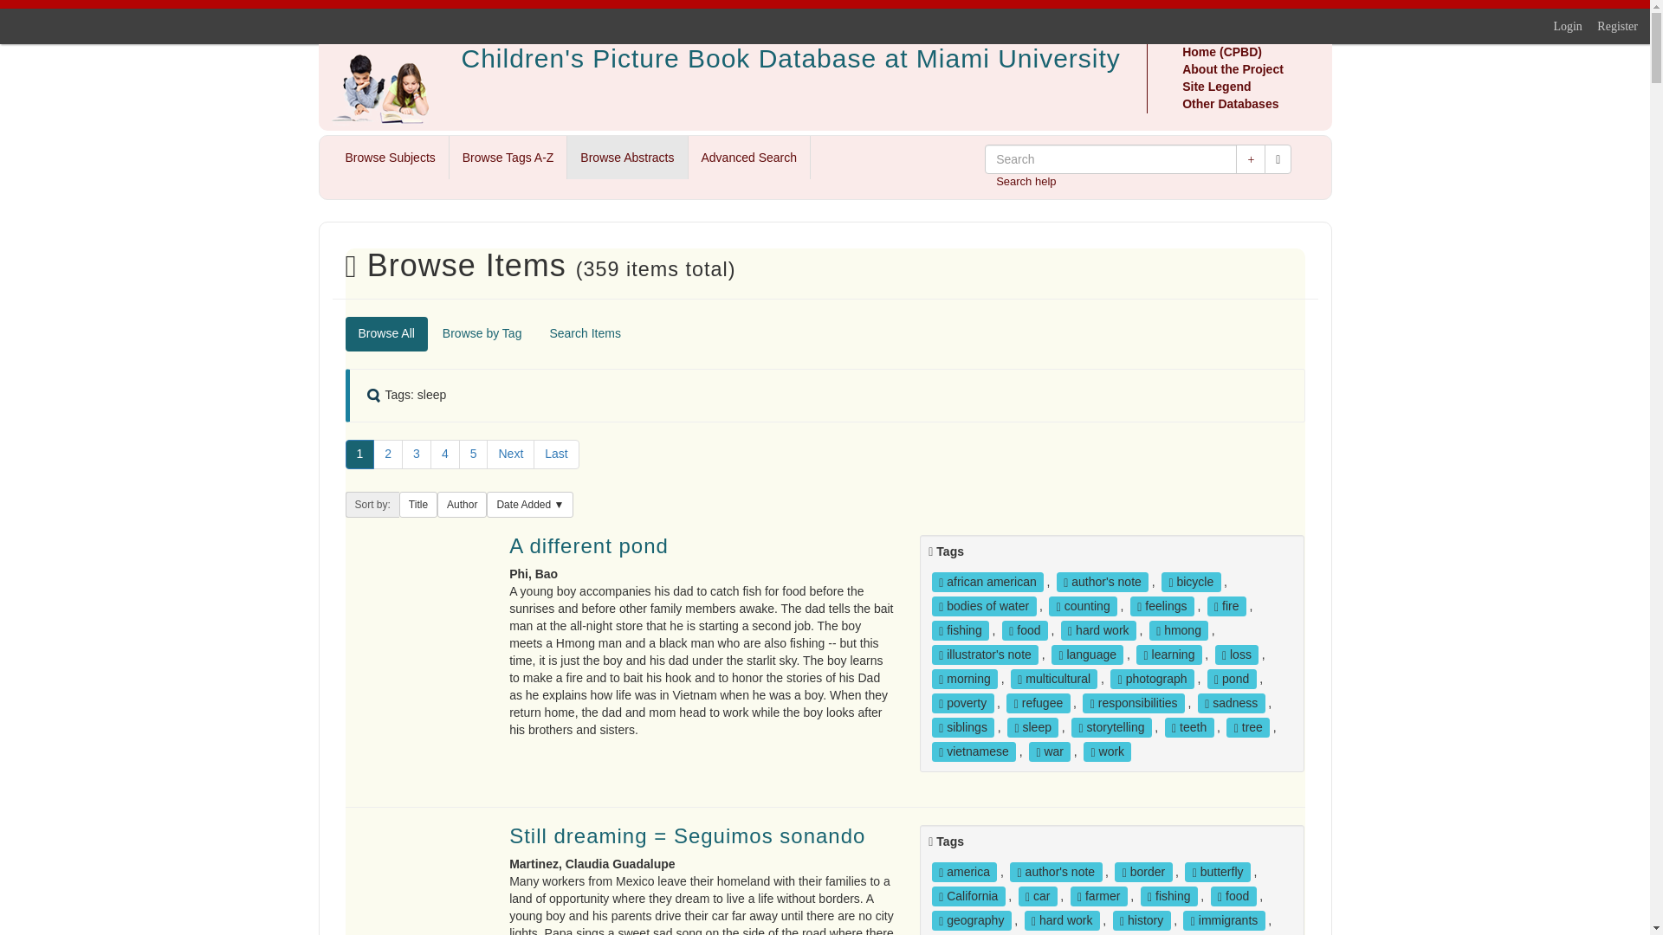 The image size is (1663, 935). I want to click on Other Databases, so click(1230, 104).